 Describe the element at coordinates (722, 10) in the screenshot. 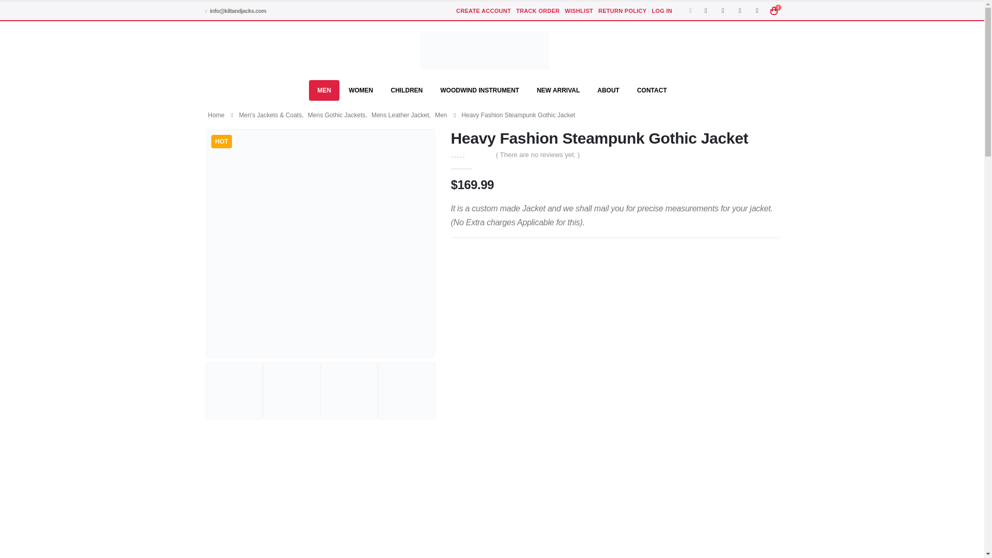

I see `Twitter` at that location.